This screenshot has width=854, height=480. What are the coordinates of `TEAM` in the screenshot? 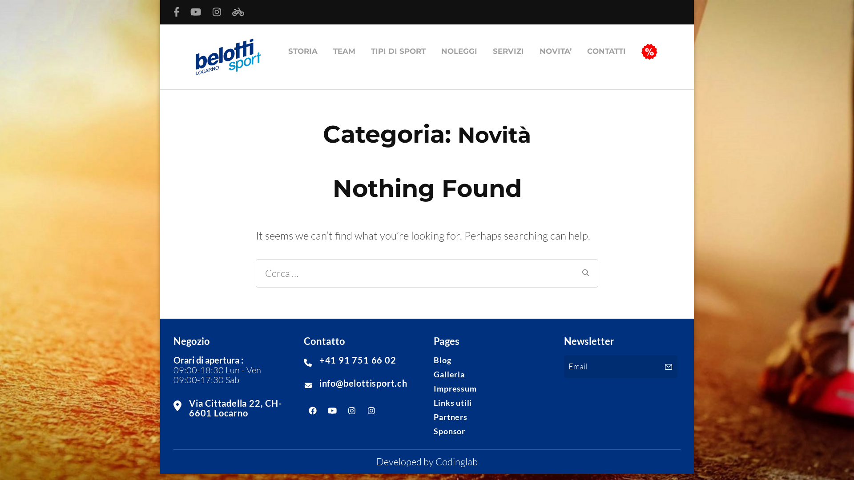 It's located at (344, 52).